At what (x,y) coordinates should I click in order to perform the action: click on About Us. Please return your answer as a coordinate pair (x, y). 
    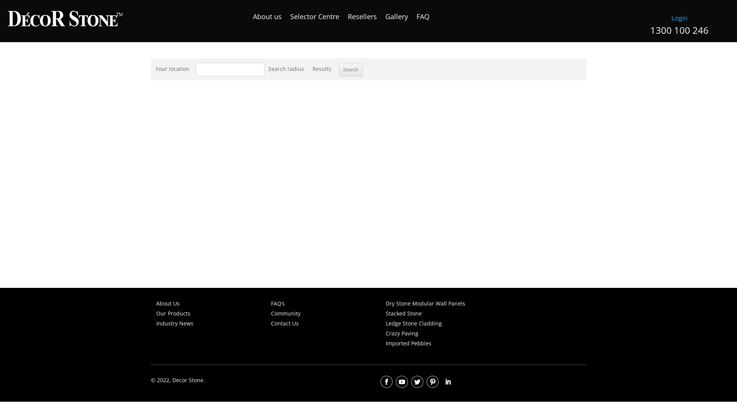
    Looking at the image, I should click on (167, 304).